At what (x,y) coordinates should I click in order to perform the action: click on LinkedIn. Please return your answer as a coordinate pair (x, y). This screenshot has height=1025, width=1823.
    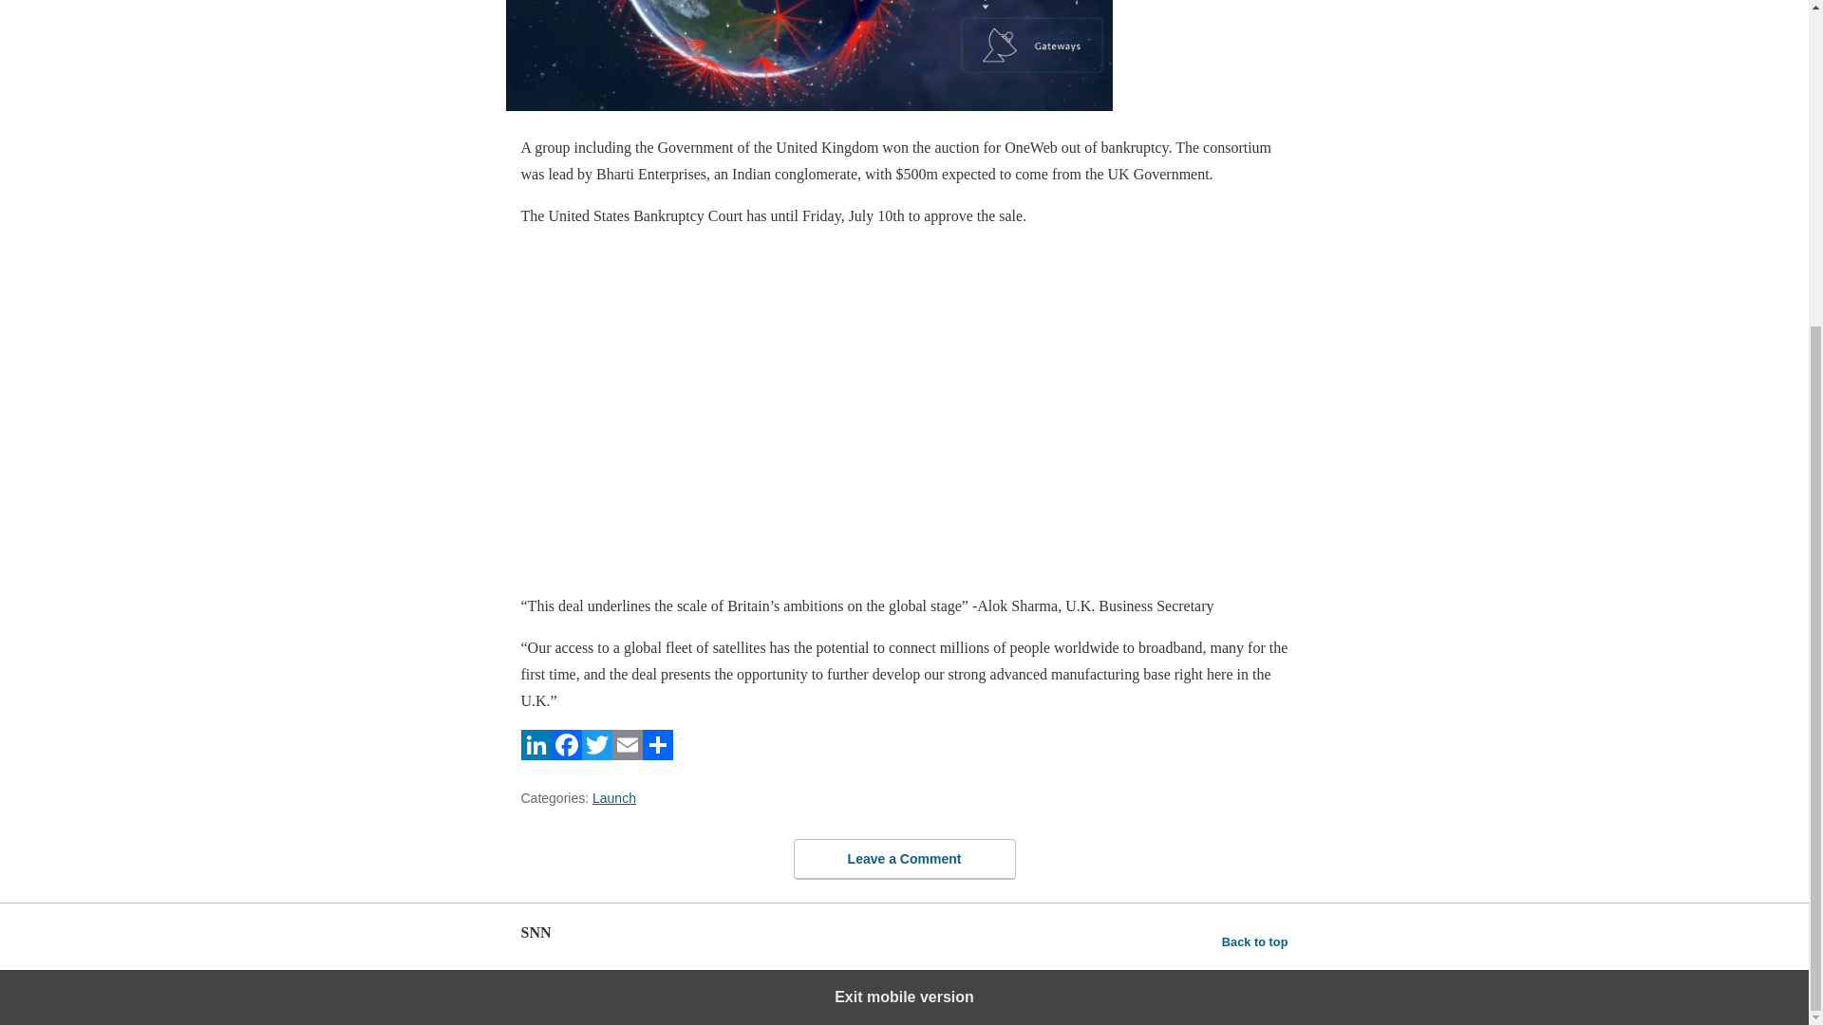
    Looking at the image, I should click on (535, 755).